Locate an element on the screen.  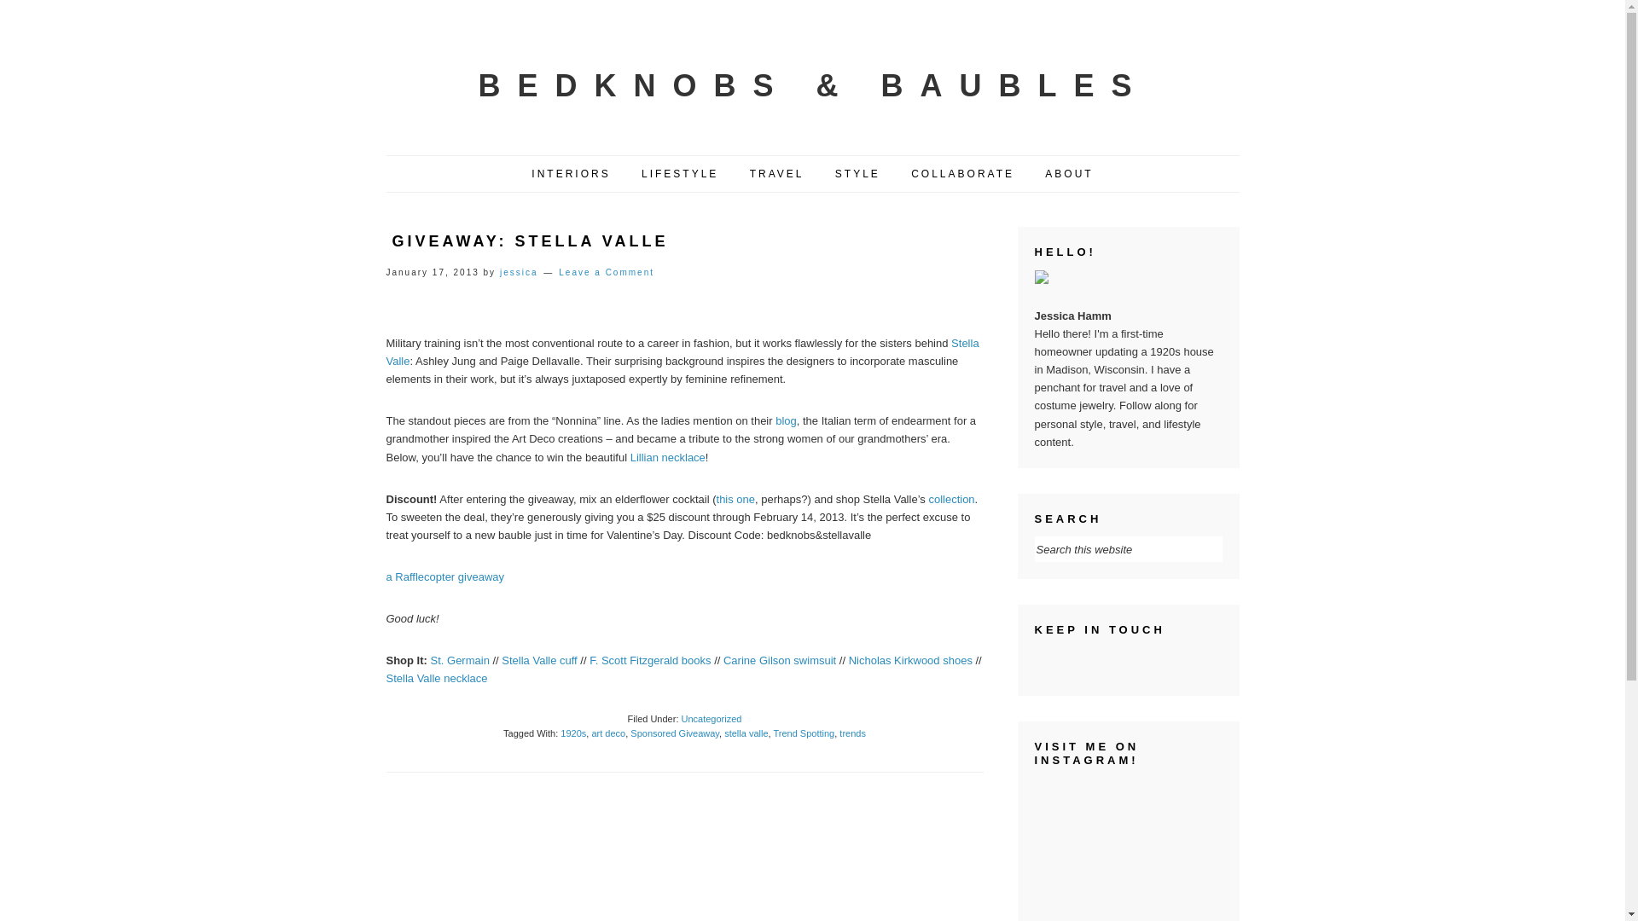
COLLABORATE is located at coordinates (962, 174).